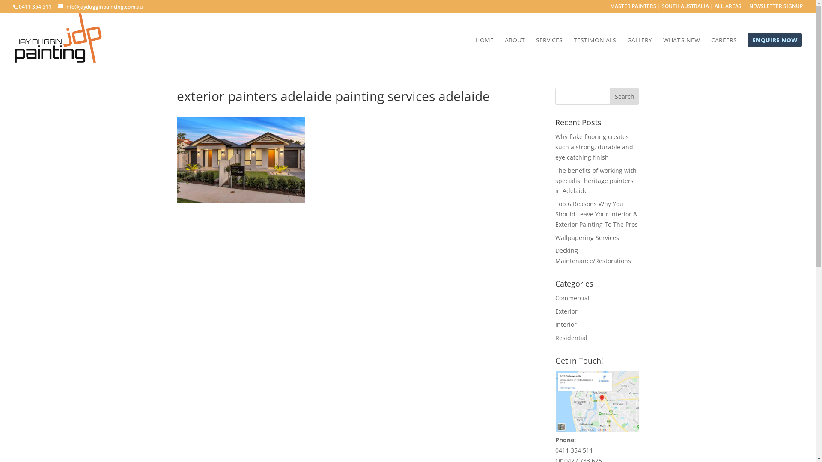 This screenshot has height=462, width=822. Describe the element at coordinates (549, 50) in the screenshot. I see `SERVICES` at that location.